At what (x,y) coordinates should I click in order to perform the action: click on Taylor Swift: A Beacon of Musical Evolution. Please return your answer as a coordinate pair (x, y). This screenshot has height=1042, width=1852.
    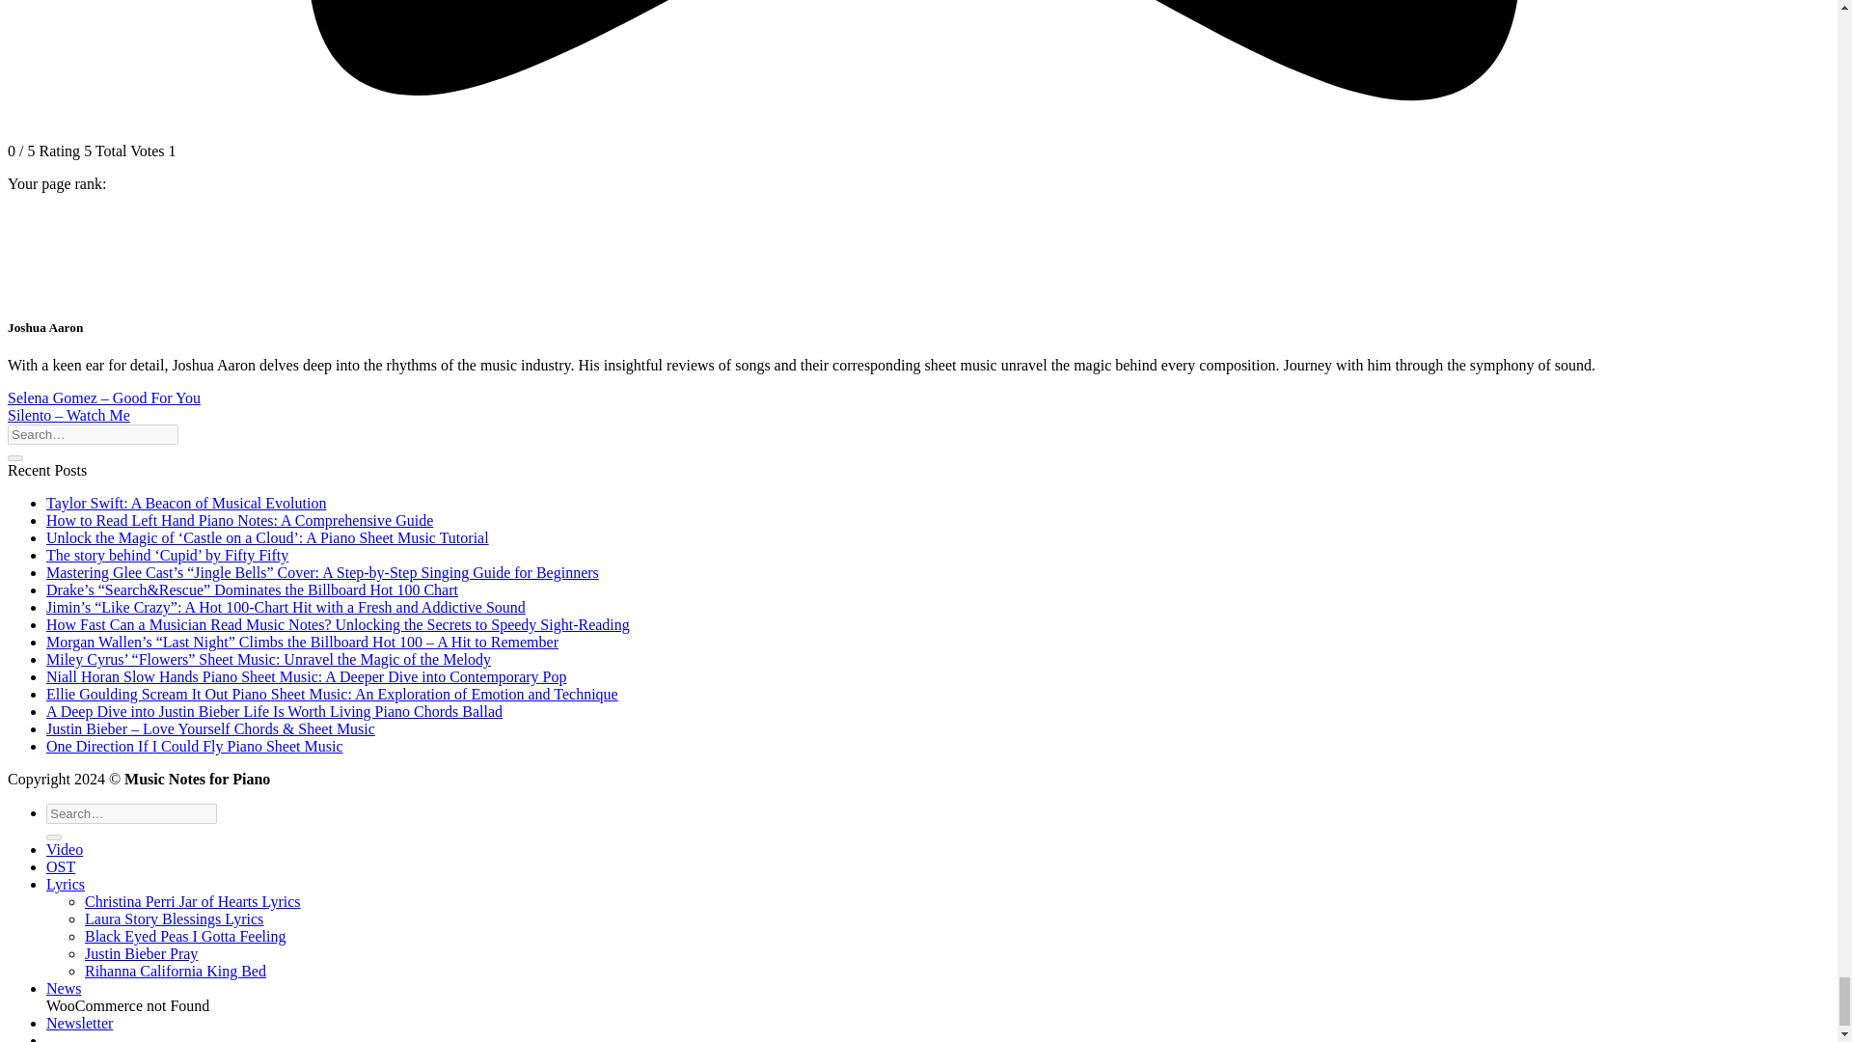
    Looking at the image, I should click on (185, 504).